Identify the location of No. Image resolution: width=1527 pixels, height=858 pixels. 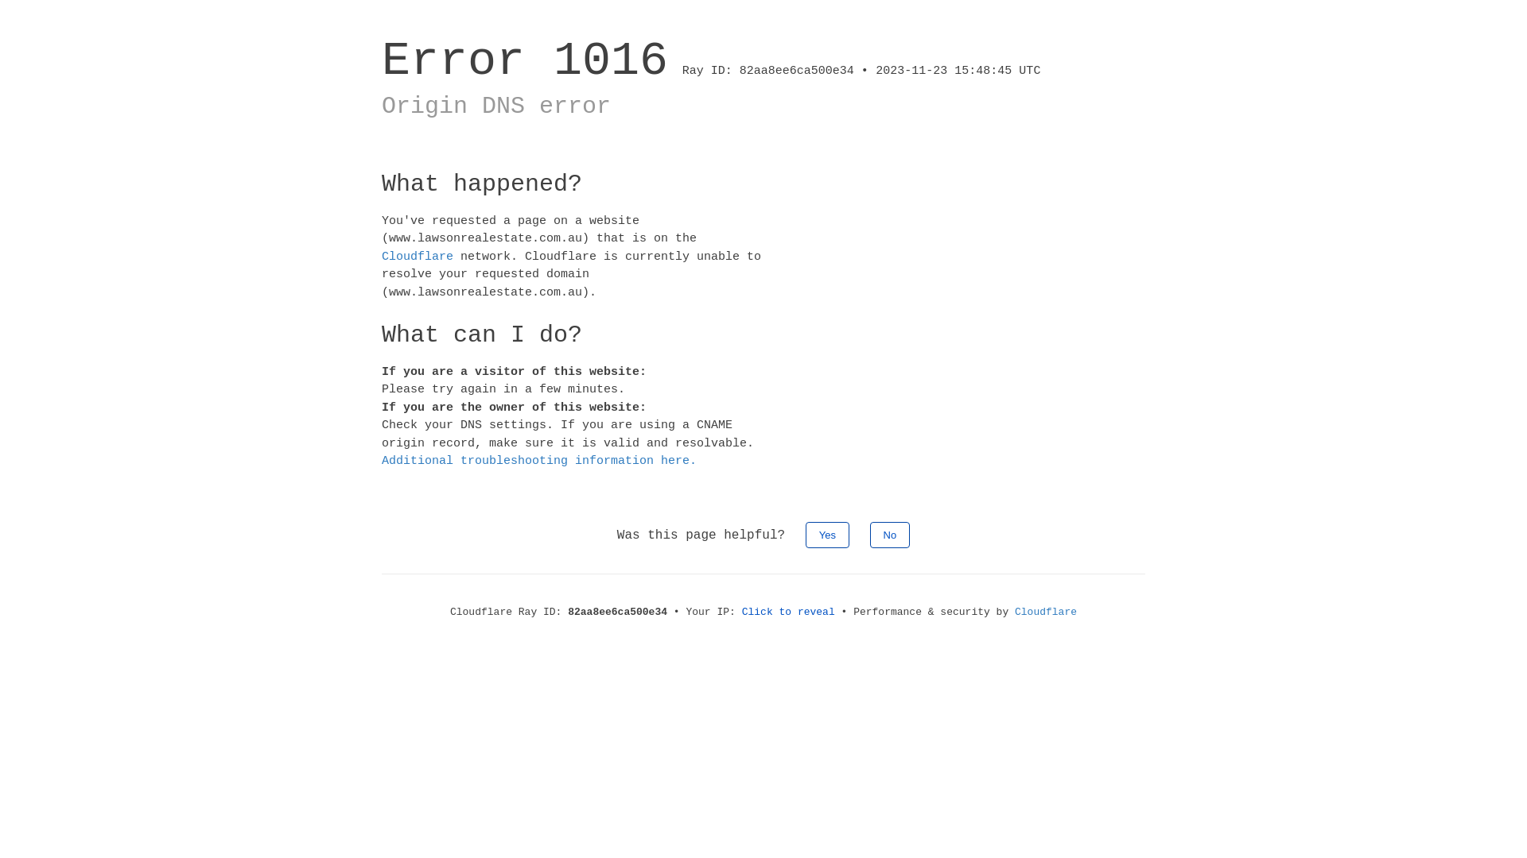
(891, 534).